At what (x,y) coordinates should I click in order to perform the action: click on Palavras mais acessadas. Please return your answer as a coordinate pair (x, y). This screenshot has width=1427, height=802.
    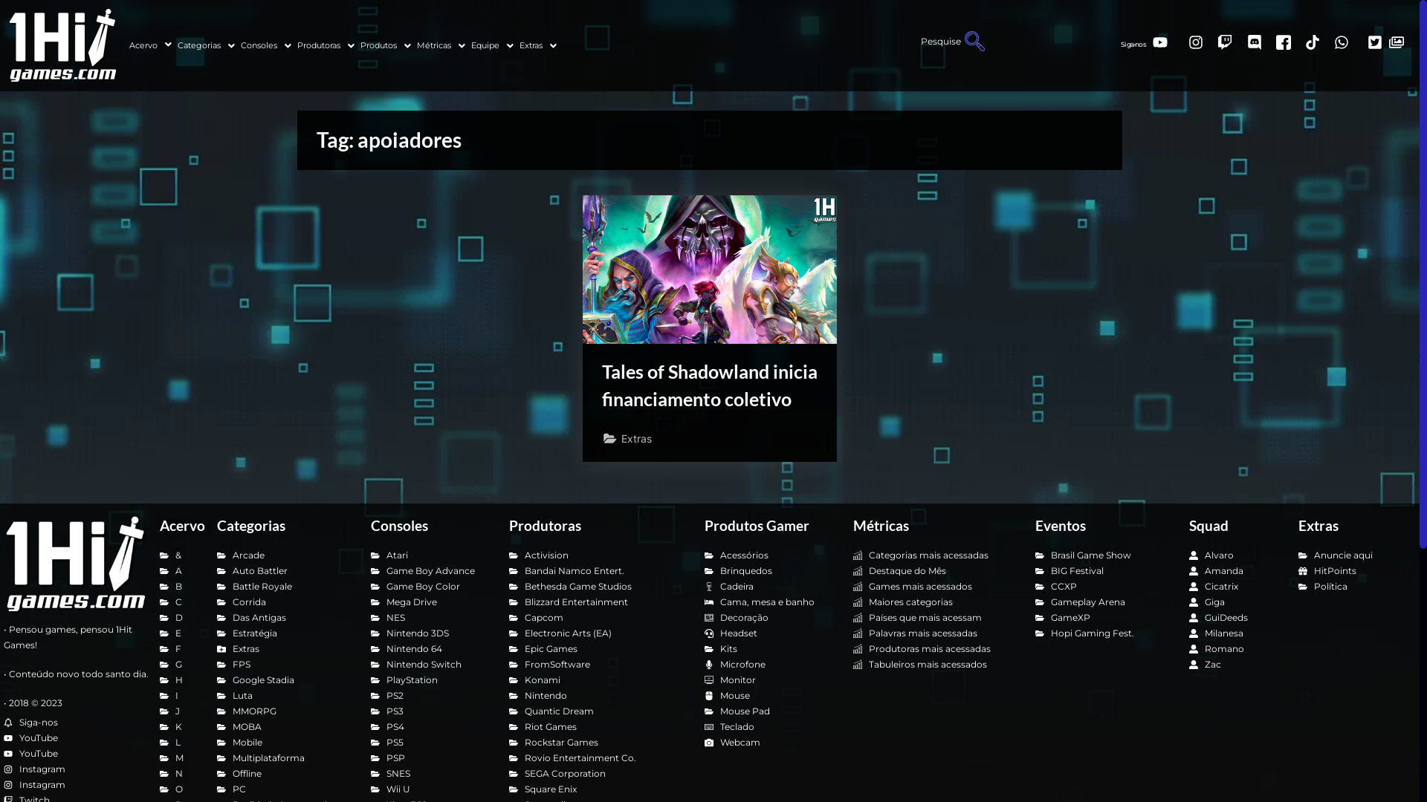
    Looking at the image, I should click on (936, 633).